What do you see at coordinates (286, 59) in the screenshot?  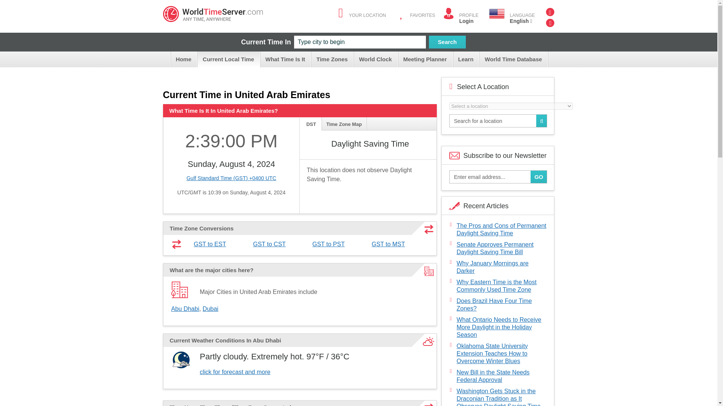 I see `What Time Is It` at bounding box center [286, 59].